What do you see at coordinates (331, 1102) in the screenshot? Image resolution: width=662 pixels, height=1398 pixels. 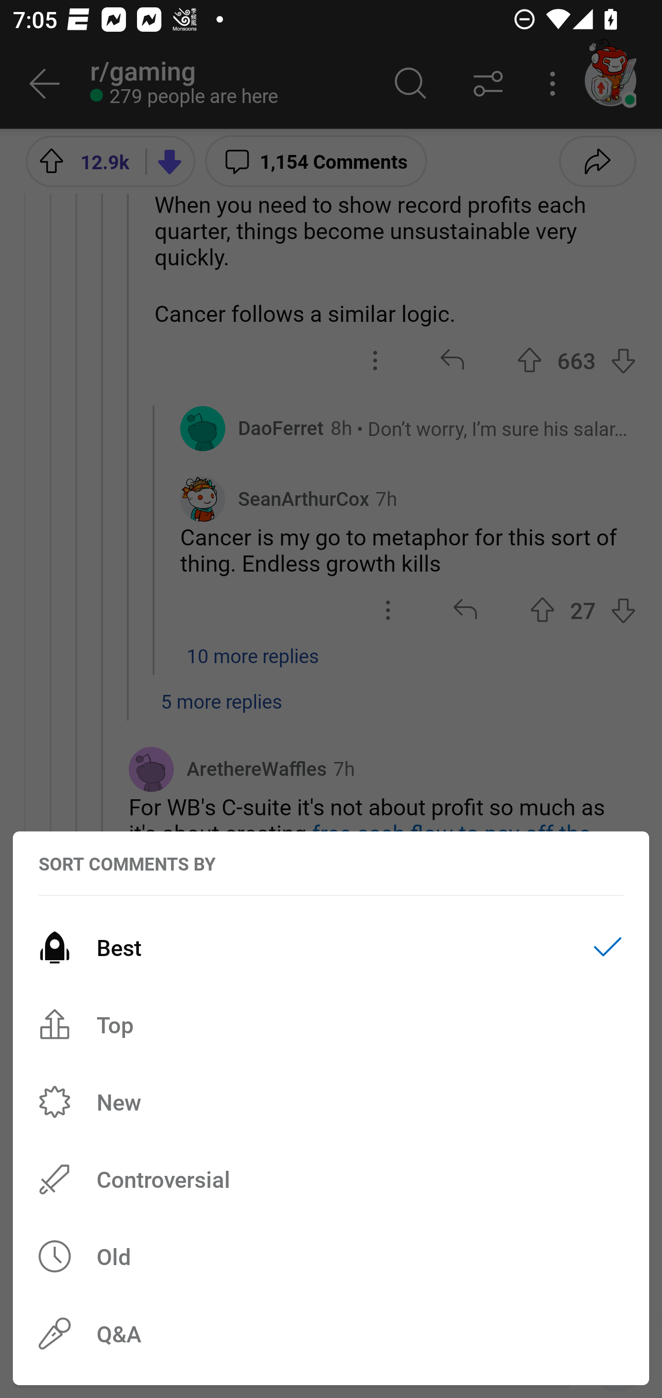 I see `New` at bounding box center [331, 1102].